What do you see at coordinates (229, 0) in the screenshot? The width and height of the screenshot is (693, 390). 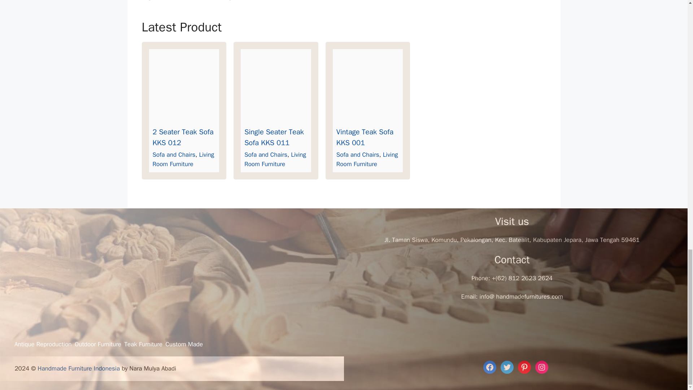 I see `classic living room sofa` at bounding box center [229, 0].